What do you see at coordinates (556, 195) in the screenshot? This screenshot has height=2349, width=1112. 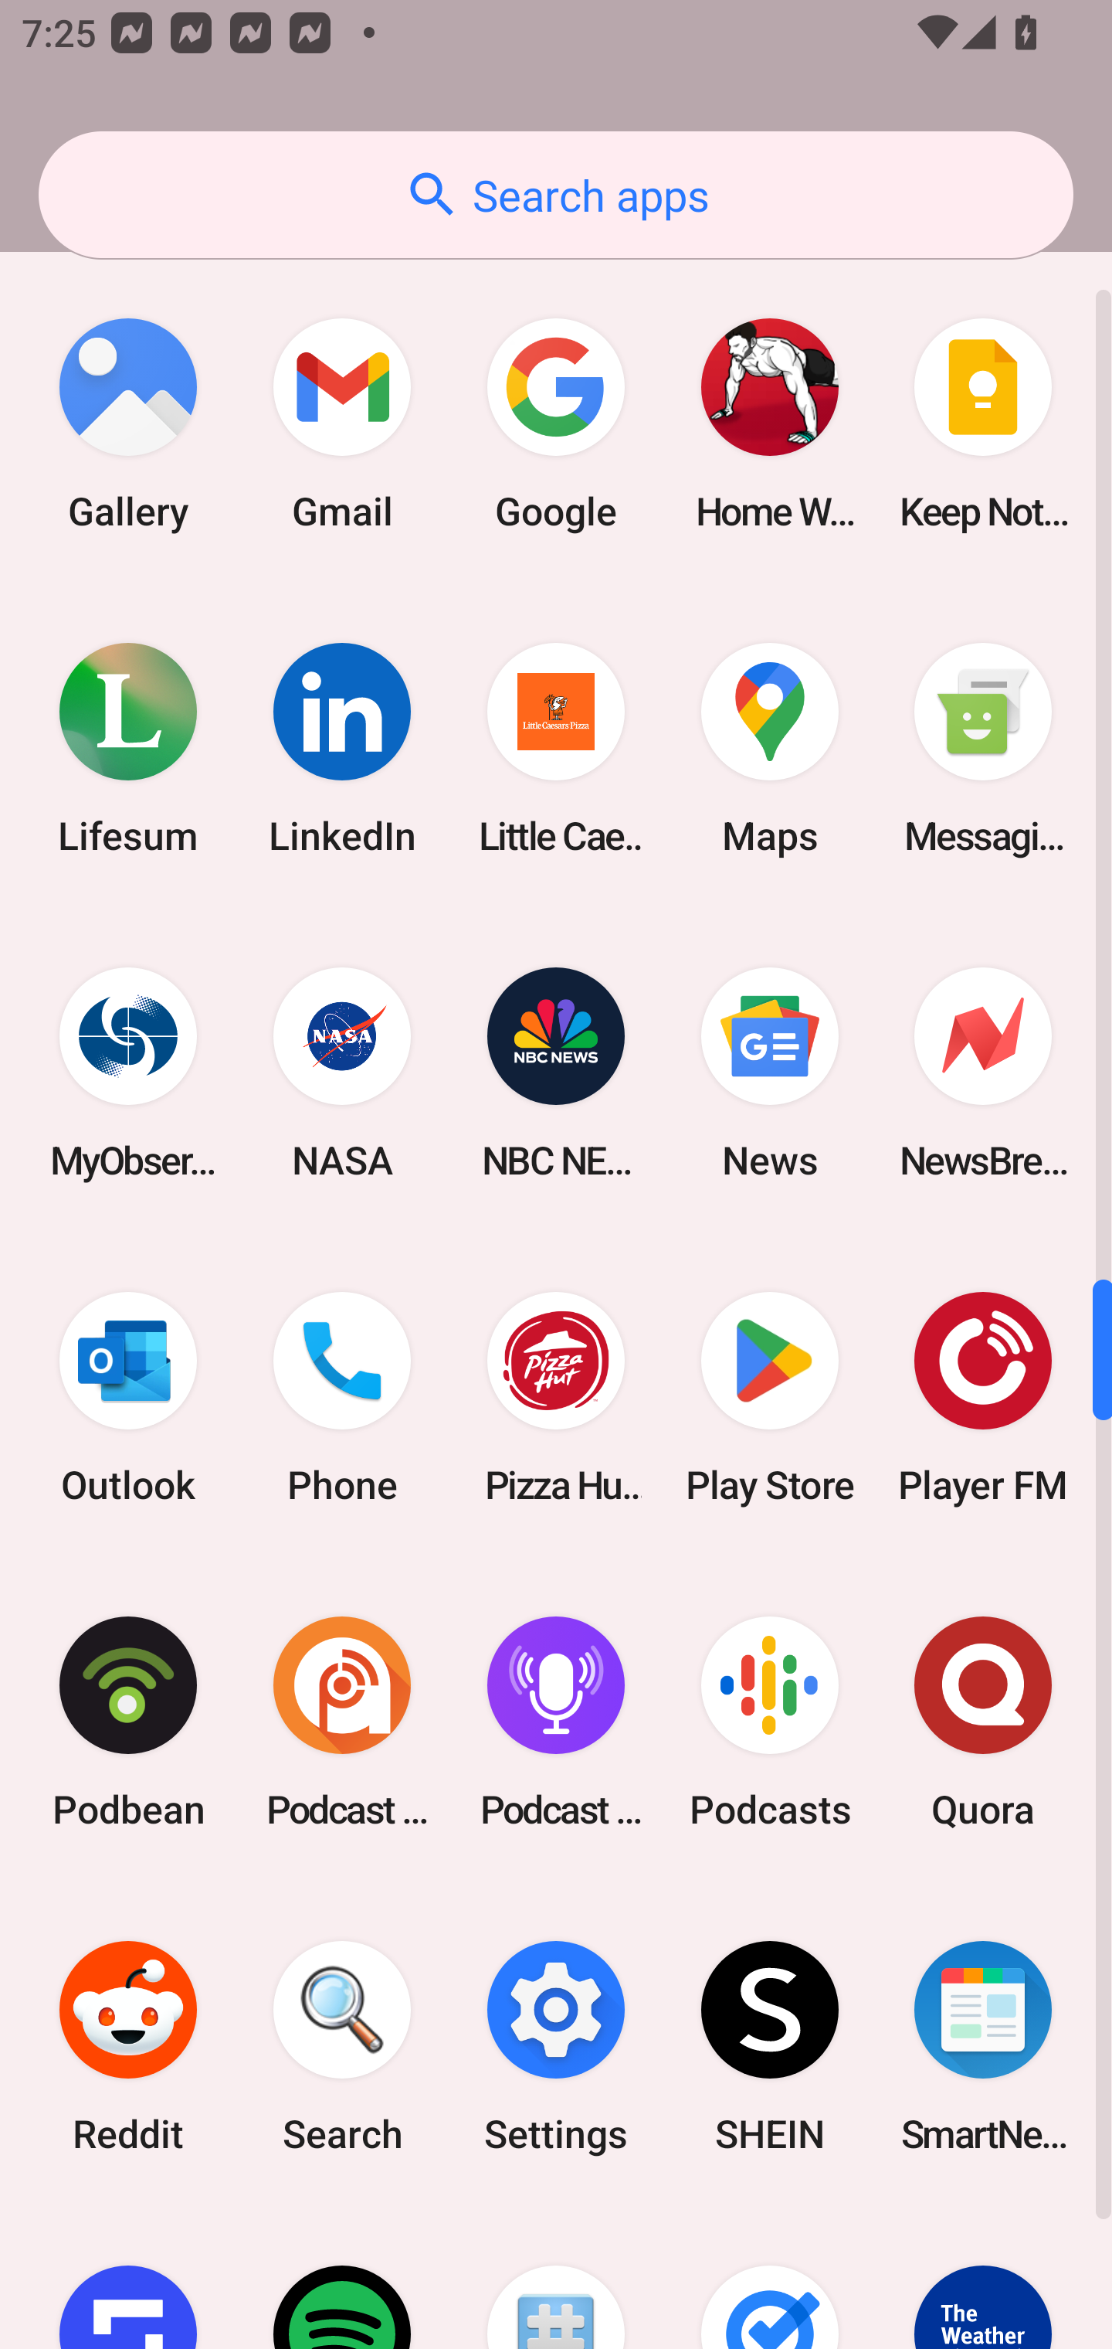 I see `  Search apps` at bounding box center [556, 195].